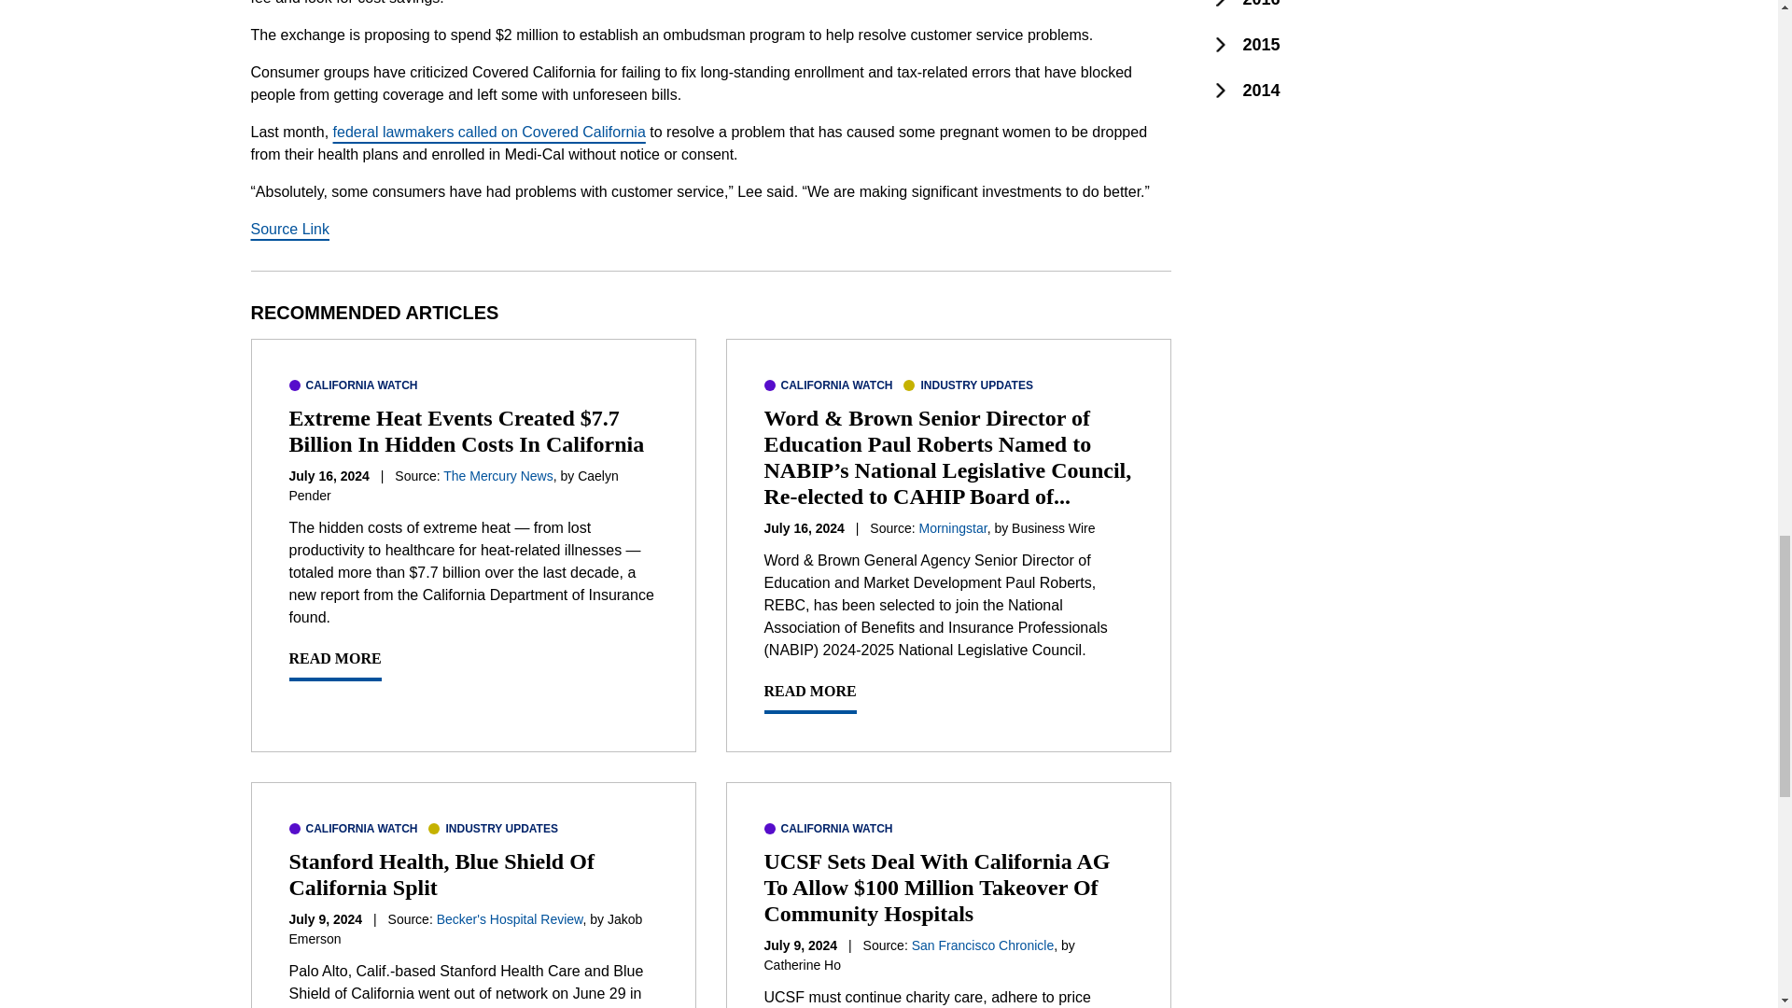 This screenshot has height=1008, width=1792. Describe the element at coordinates (809, 696) in the screenshot. I see `READ MORE` at that location.